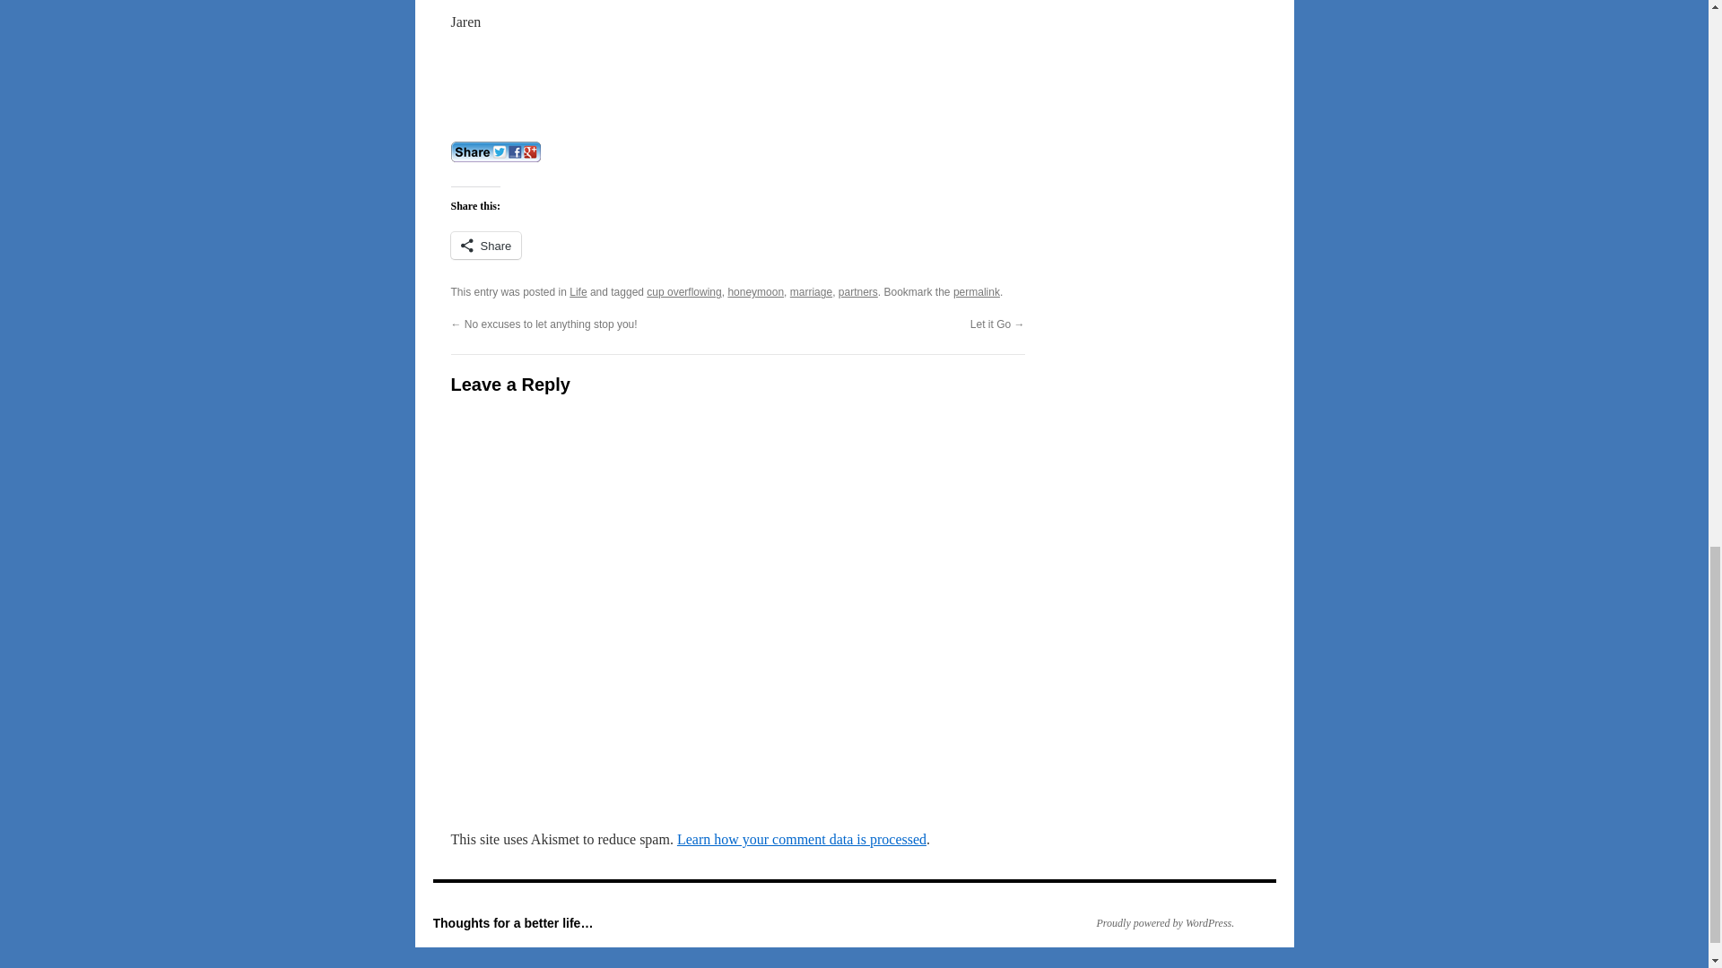 This screenshot has width=1722, height=968. Describe the element at coordinates (977, 291) in the screenshot. I see `permalink` at that location.